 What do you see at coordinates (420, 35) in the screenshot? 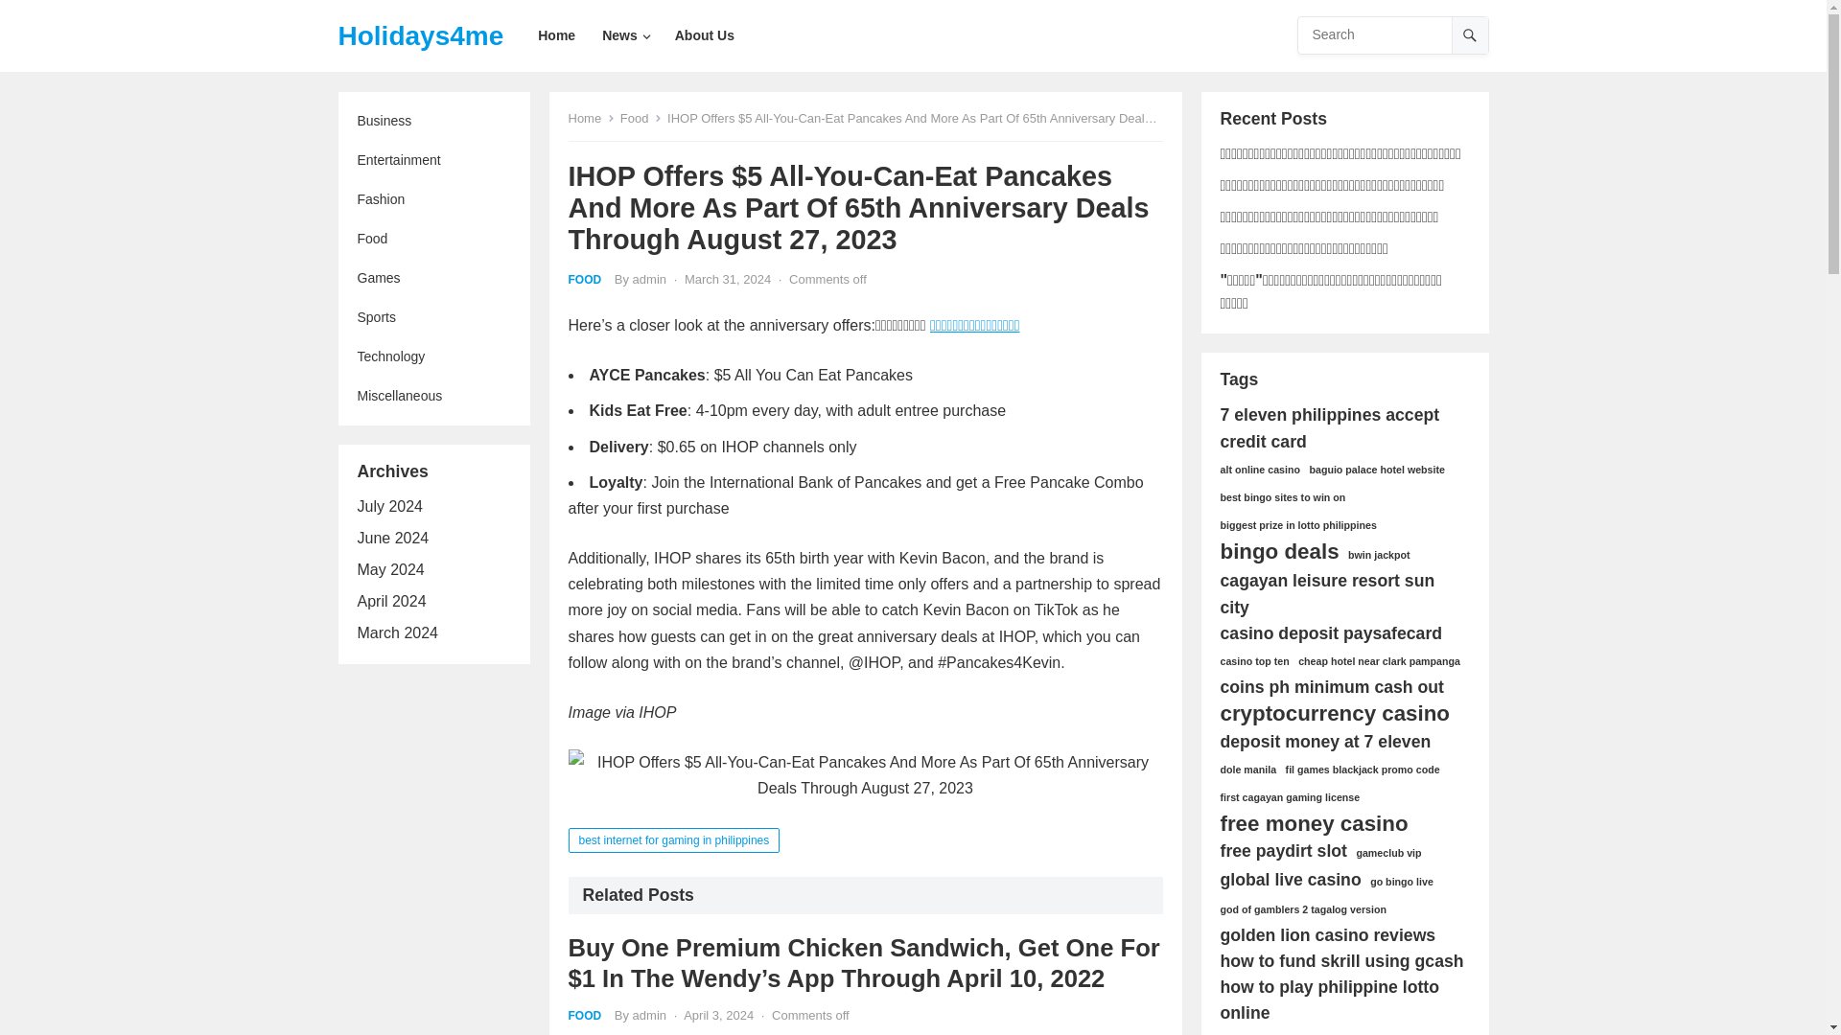
I see `Holidays4me` at bounding box center [420, 35].